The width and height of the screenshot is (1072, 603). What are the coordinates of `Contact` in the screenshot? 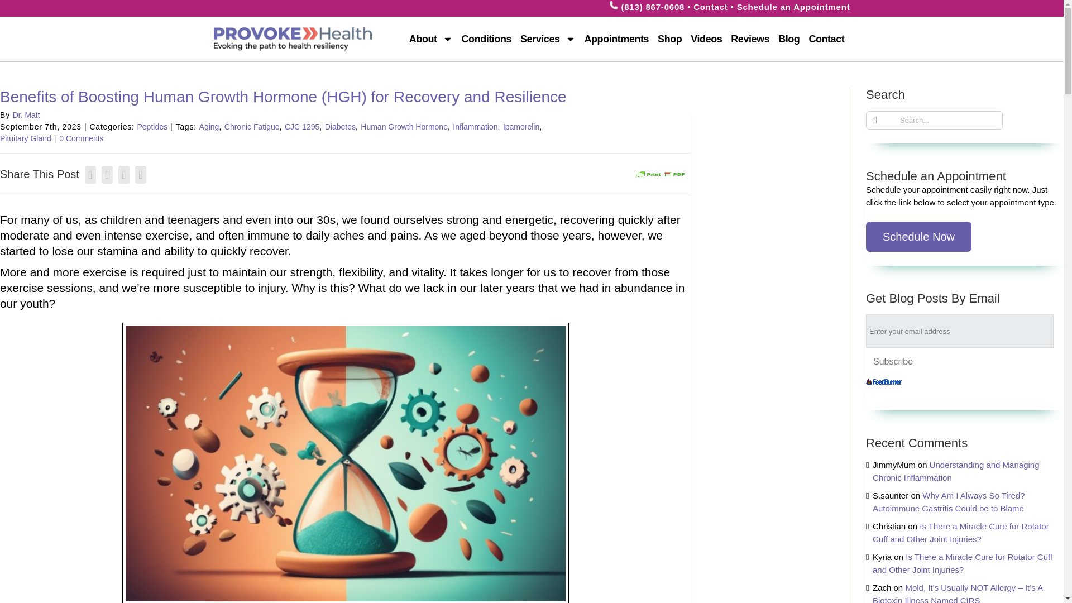 It's located at (826, 39).